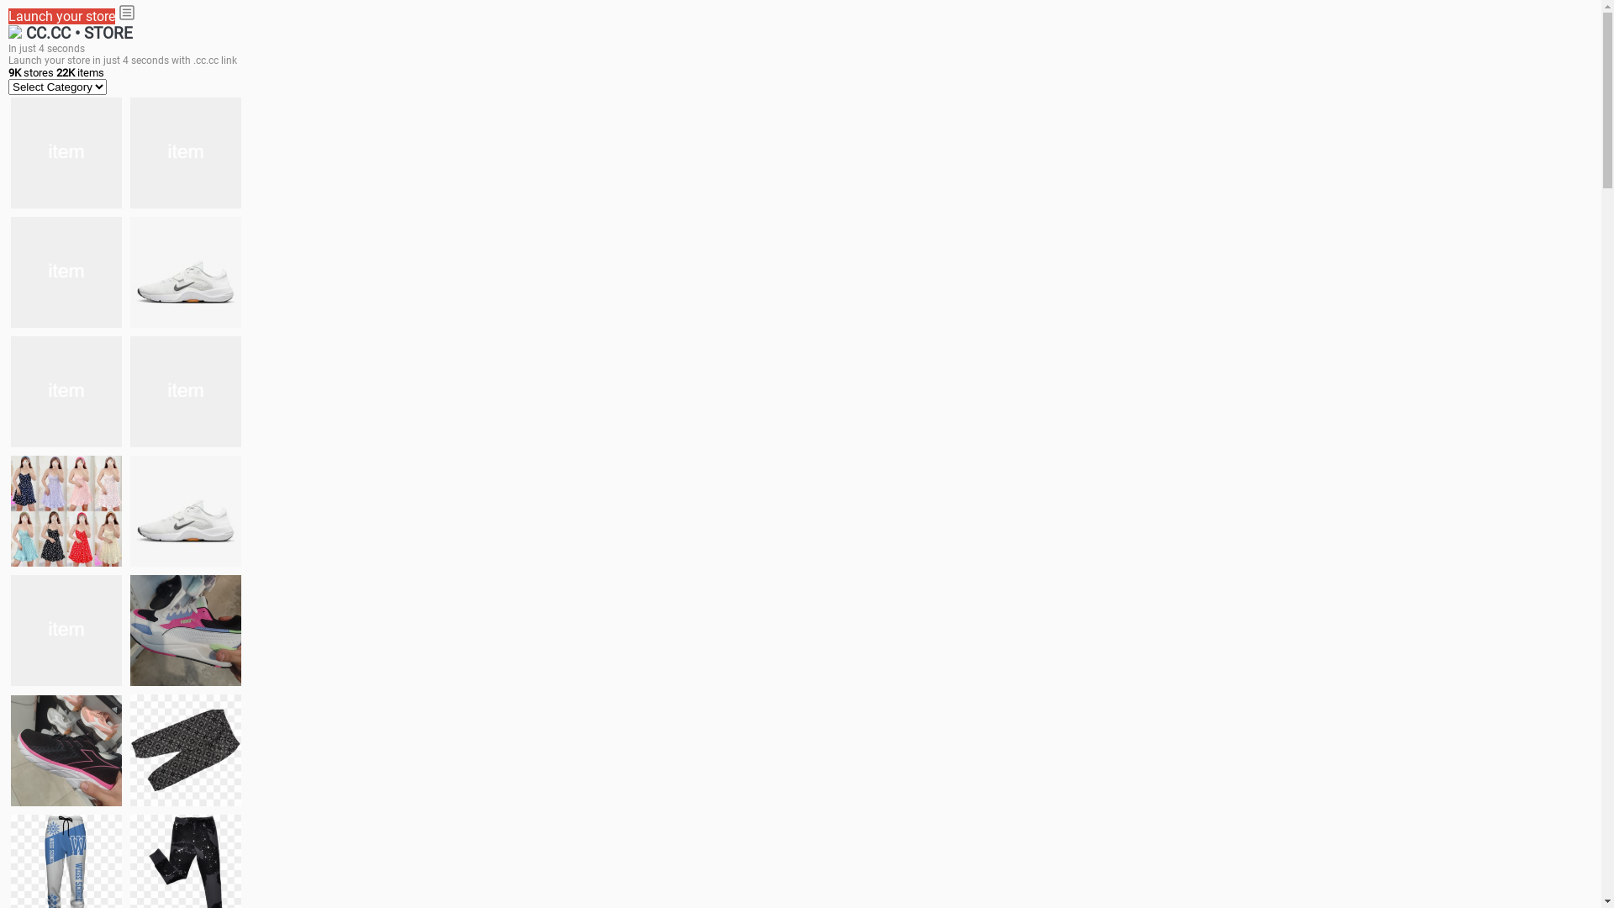 Image resolution: width=1614 pixels, height=908 pixels. I want to click on Shoes for boys, so click(186, 272).